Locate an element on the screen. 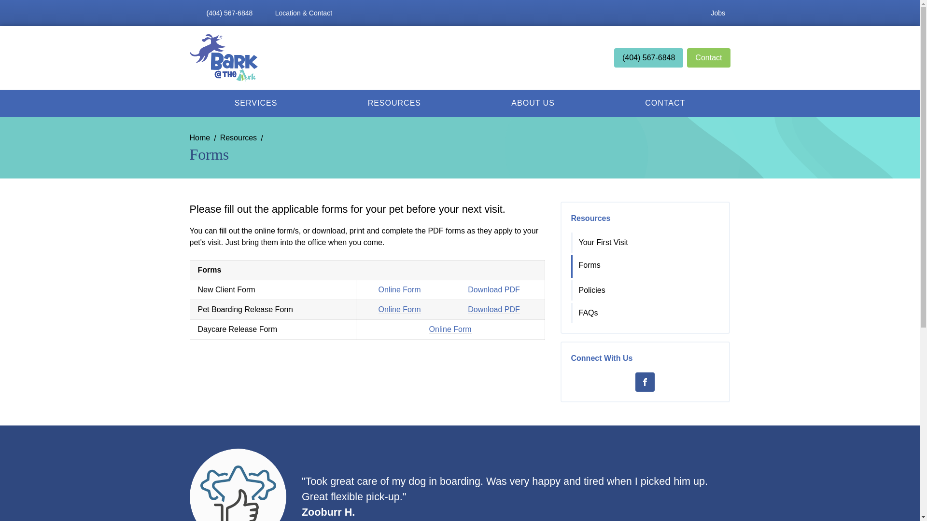 Image resolution: width=927 pixels, height=521 pixels. Resources is located at coordinates (590, 218).